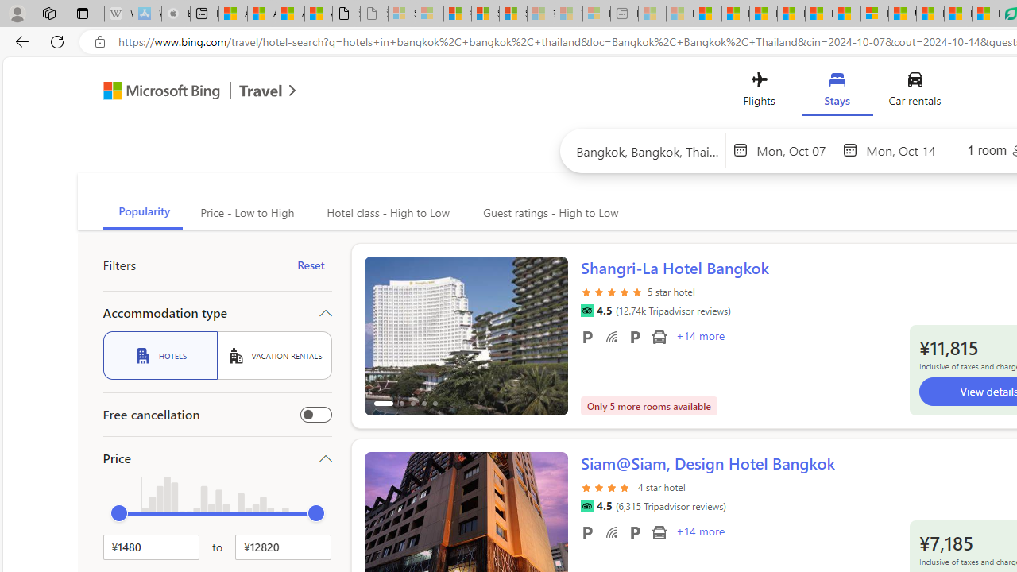 The image size is (1017, 572). I want to click on Car rentals, so click(914, 92).